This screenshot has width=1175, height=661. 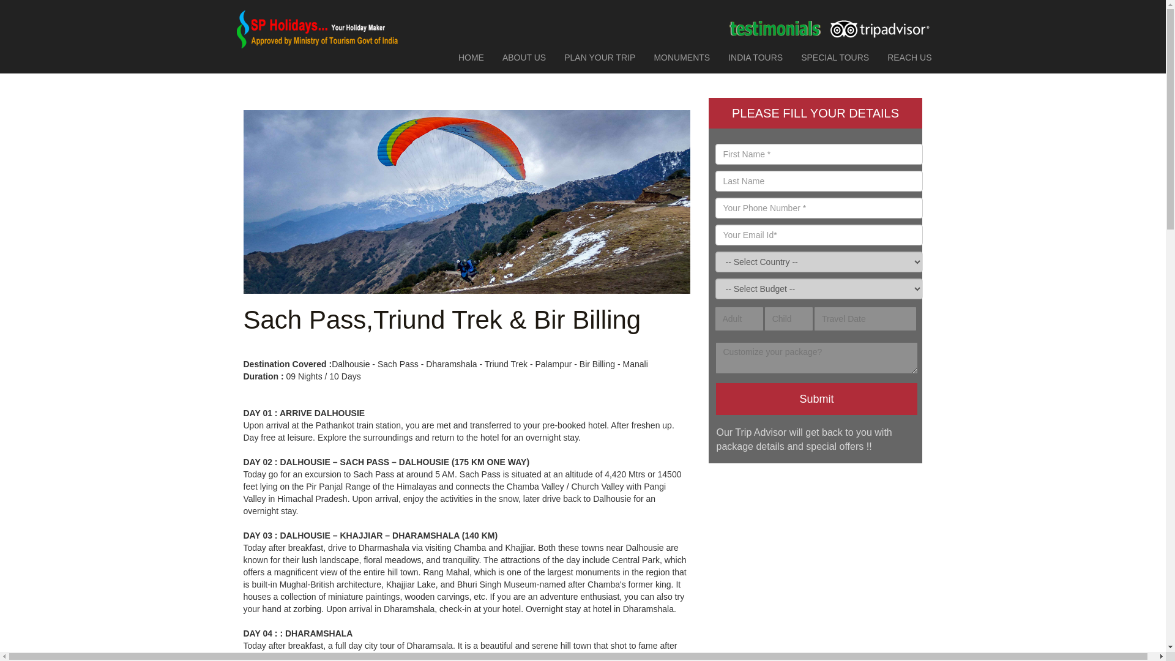 What do you see at coordinates (682, 58) in the screenshot?
I see `MONUMENTS` at bounding box center [682, 58].